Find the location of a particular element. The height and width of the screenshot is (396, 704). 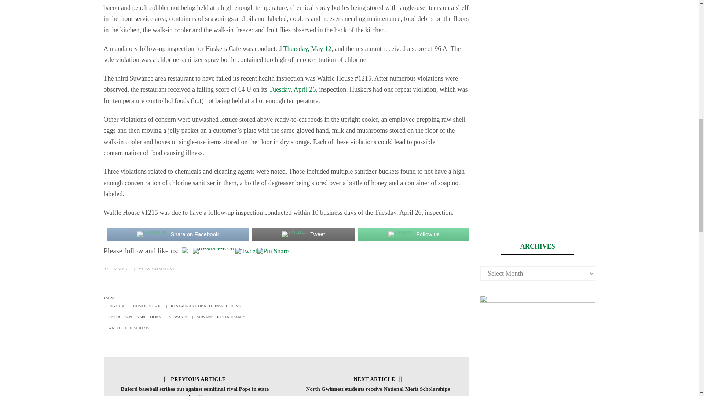

Tuesday, April 26 is located at coordinates (293, 89).